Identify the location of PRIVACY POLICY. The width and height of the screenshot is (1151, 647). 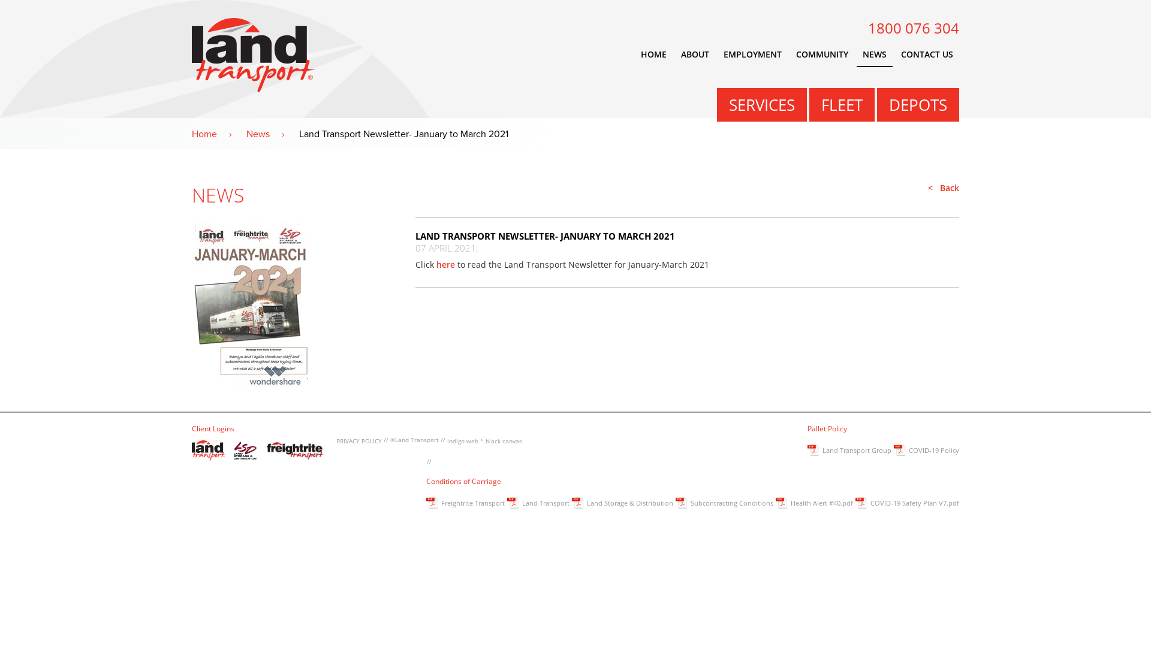
(359, 441).